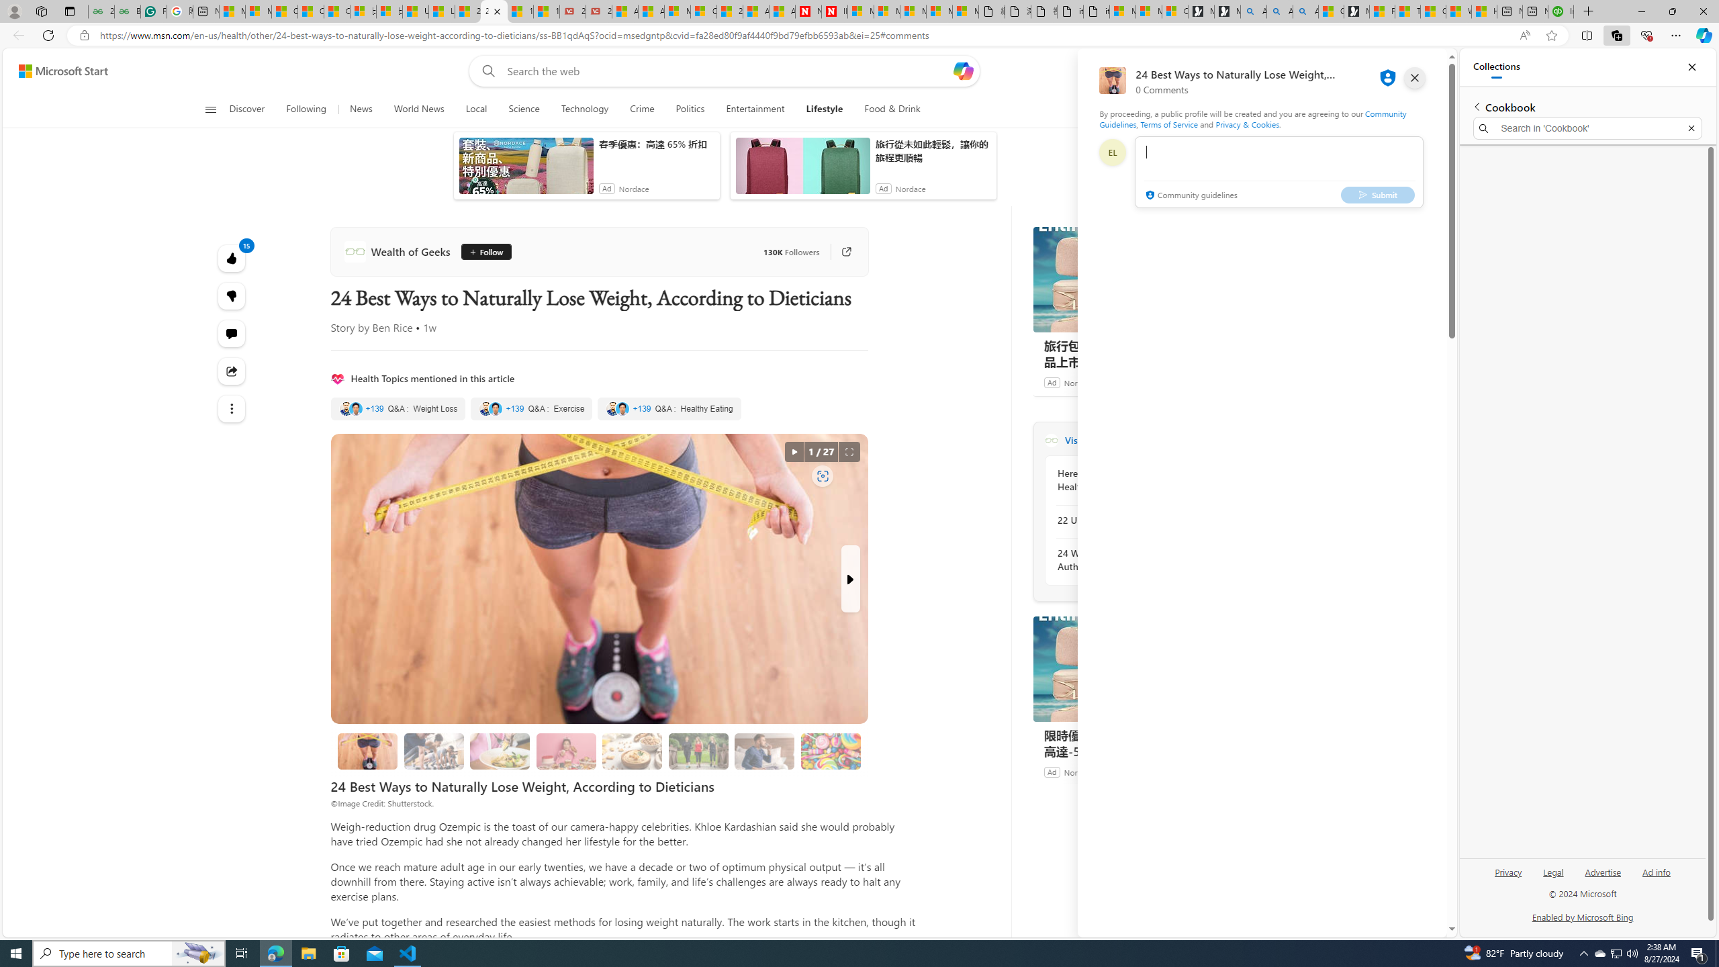 The width and height of the screenshot is (1719, 967). I want to click on 20 Ways to Boost Your Protein Intake at Every Meal, so click(731, 11).